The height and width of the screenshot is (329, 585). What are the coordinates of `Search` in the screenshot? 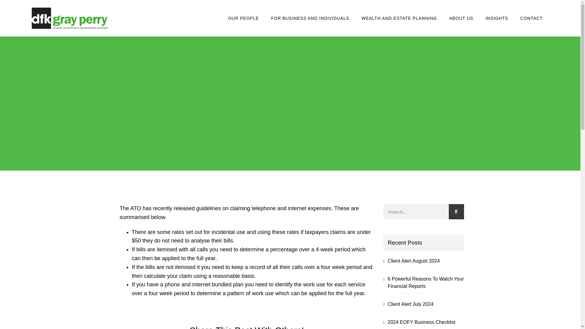 It's located at (416, 211).